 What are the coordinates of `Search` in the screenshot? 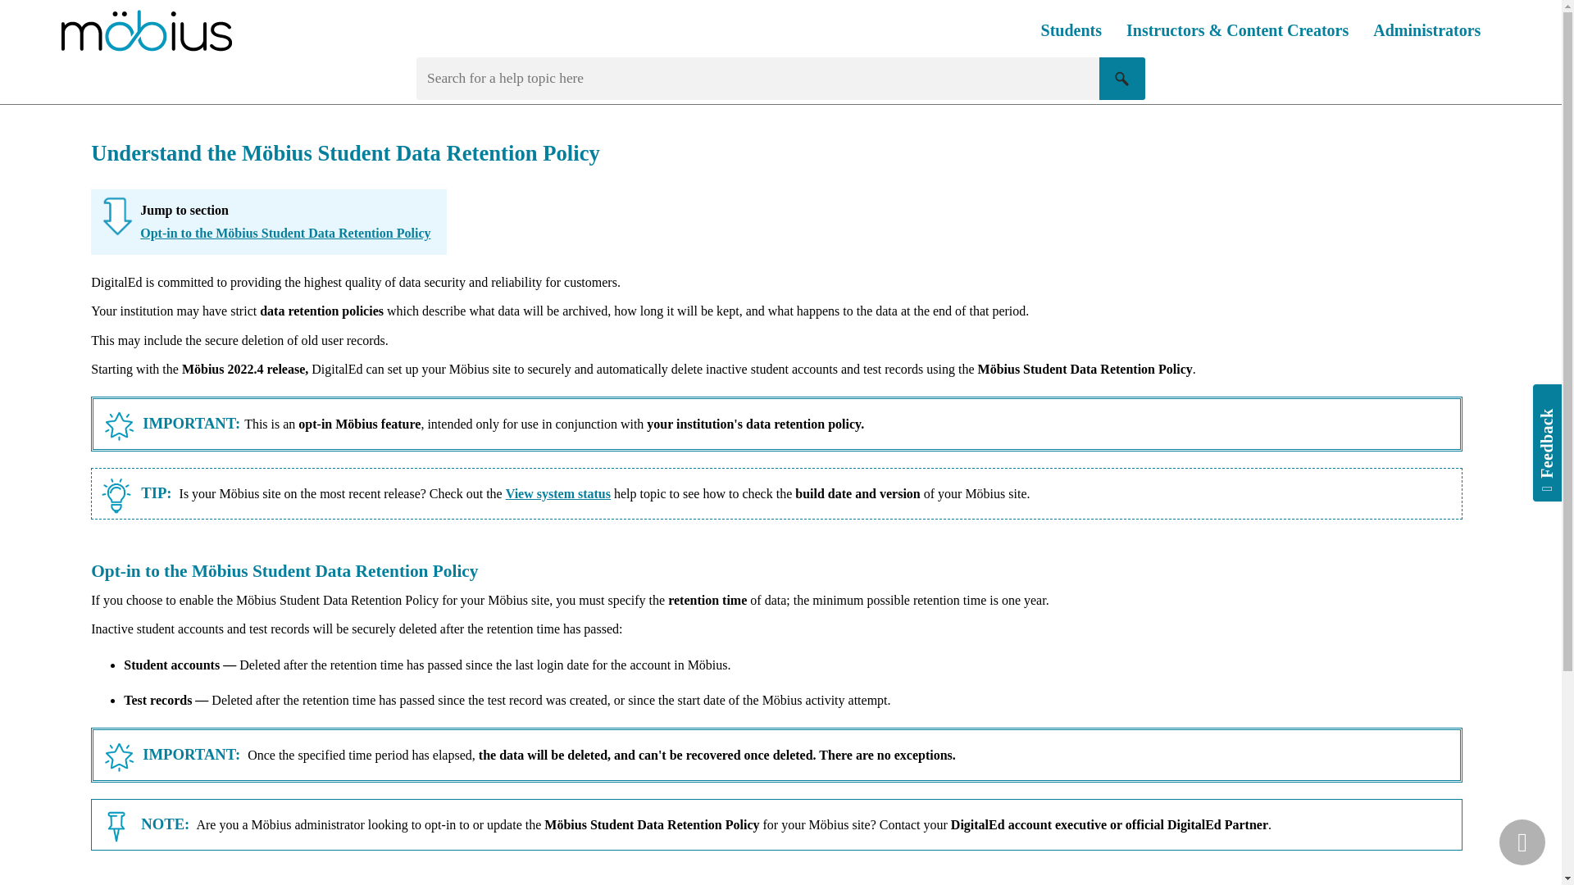 It's located at (1121, 79).